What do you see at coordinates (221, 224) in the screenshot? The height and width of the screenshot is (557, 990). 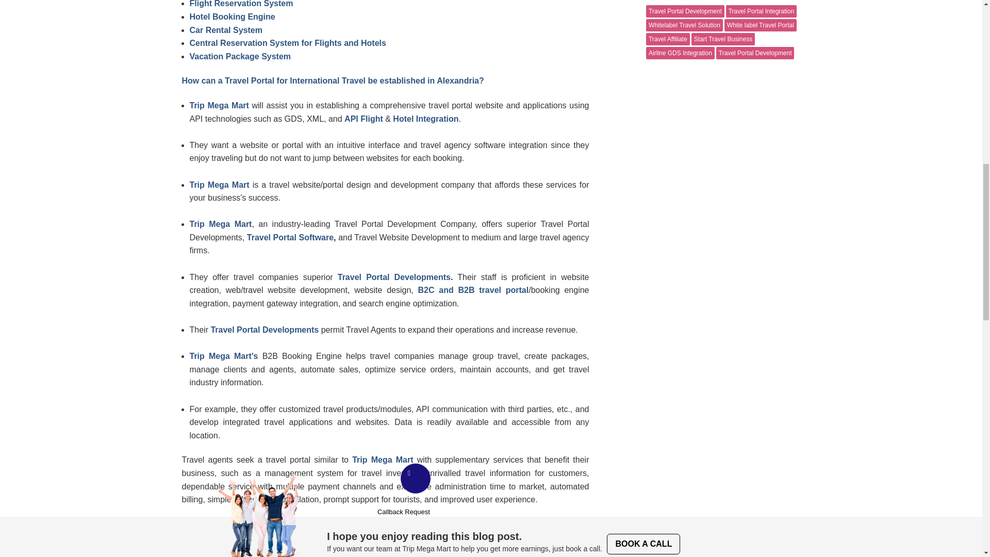 I see `Trip Mega Mart` at bounding box center [221, 224].